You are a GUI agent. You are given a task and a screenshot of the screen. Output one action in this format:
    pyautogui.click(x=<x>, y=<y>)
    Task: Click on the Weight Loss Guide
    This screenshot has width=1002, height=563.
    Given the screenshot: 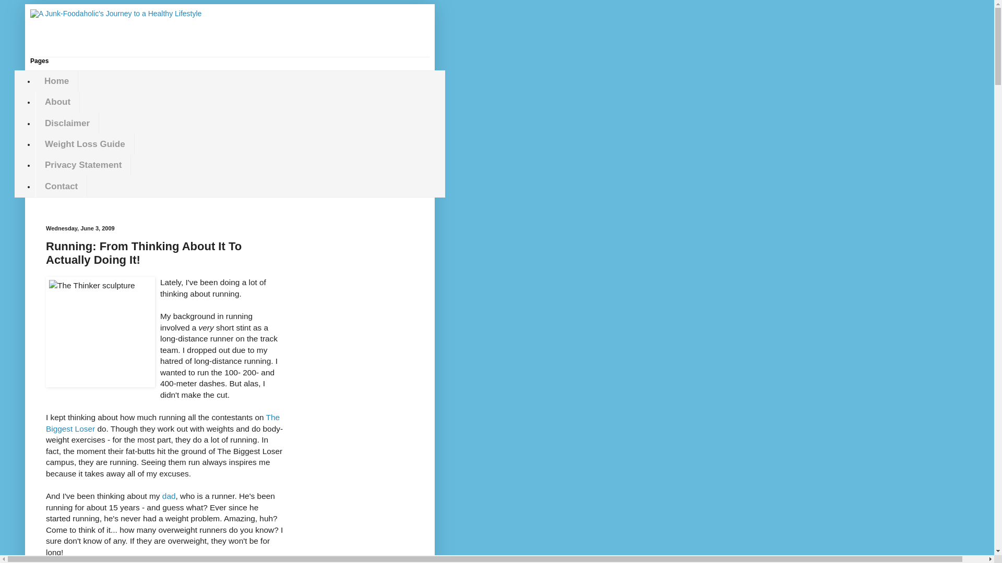 What is the action you would take?
    pyautogui.click(x=85, y=144)
    